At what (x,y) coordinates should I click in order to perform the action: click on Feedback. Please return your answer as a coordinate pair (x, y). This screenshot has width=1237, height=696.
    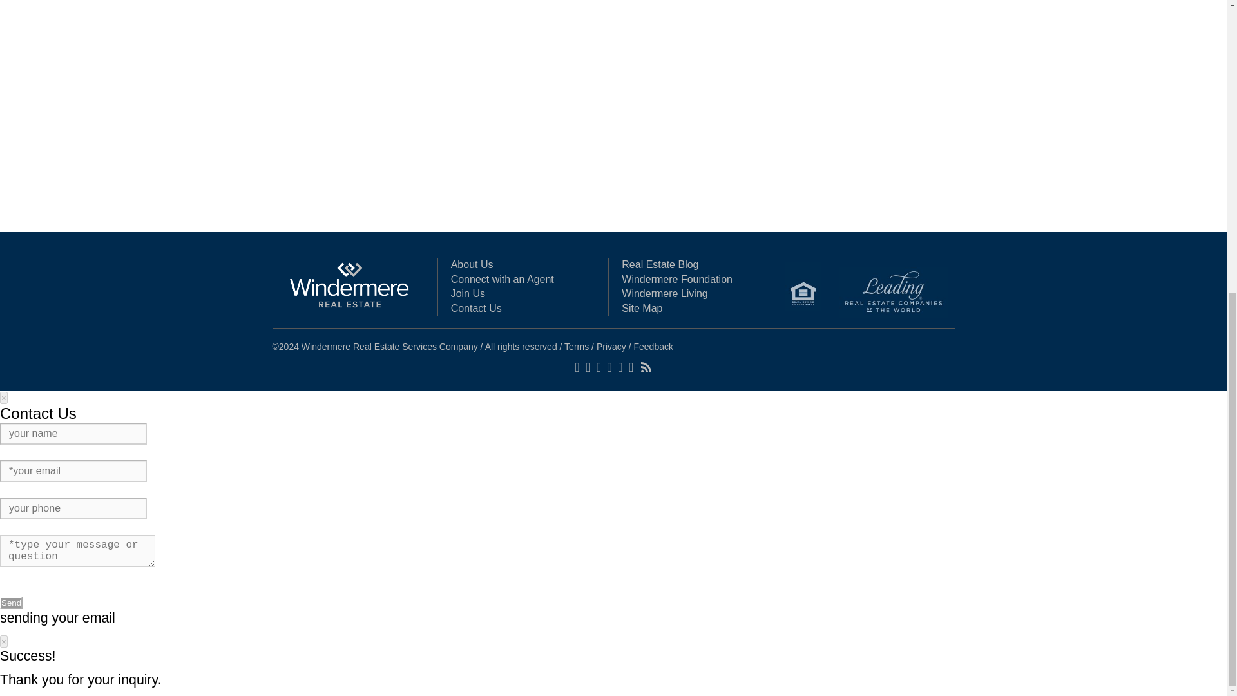
    Looking at the image, I should click on (653, 347).